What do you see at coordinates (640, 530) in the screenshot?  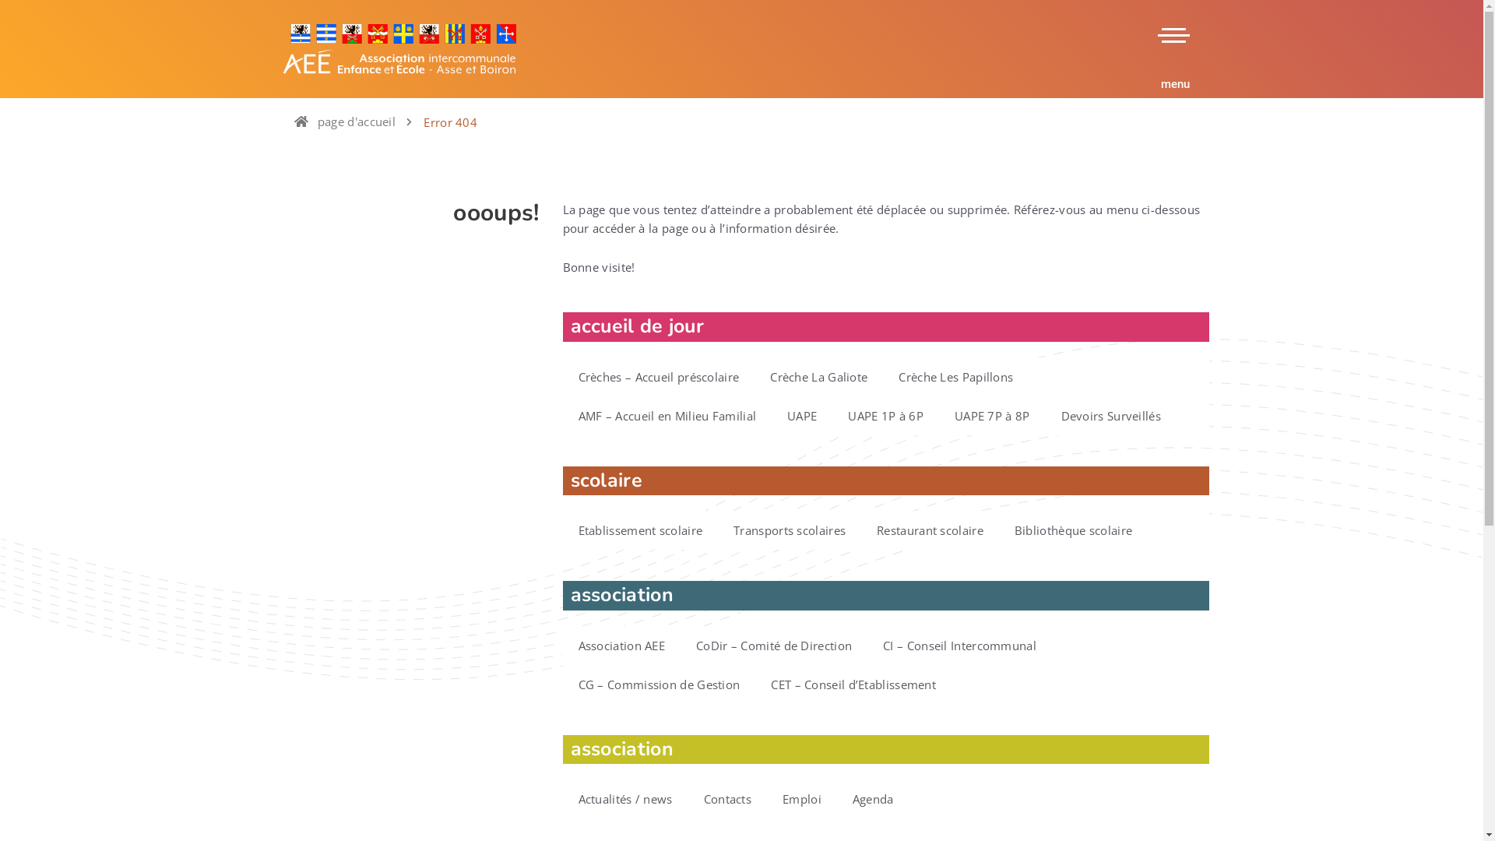 I see `Etablissement scolaire` at bounding box center [640, 530].